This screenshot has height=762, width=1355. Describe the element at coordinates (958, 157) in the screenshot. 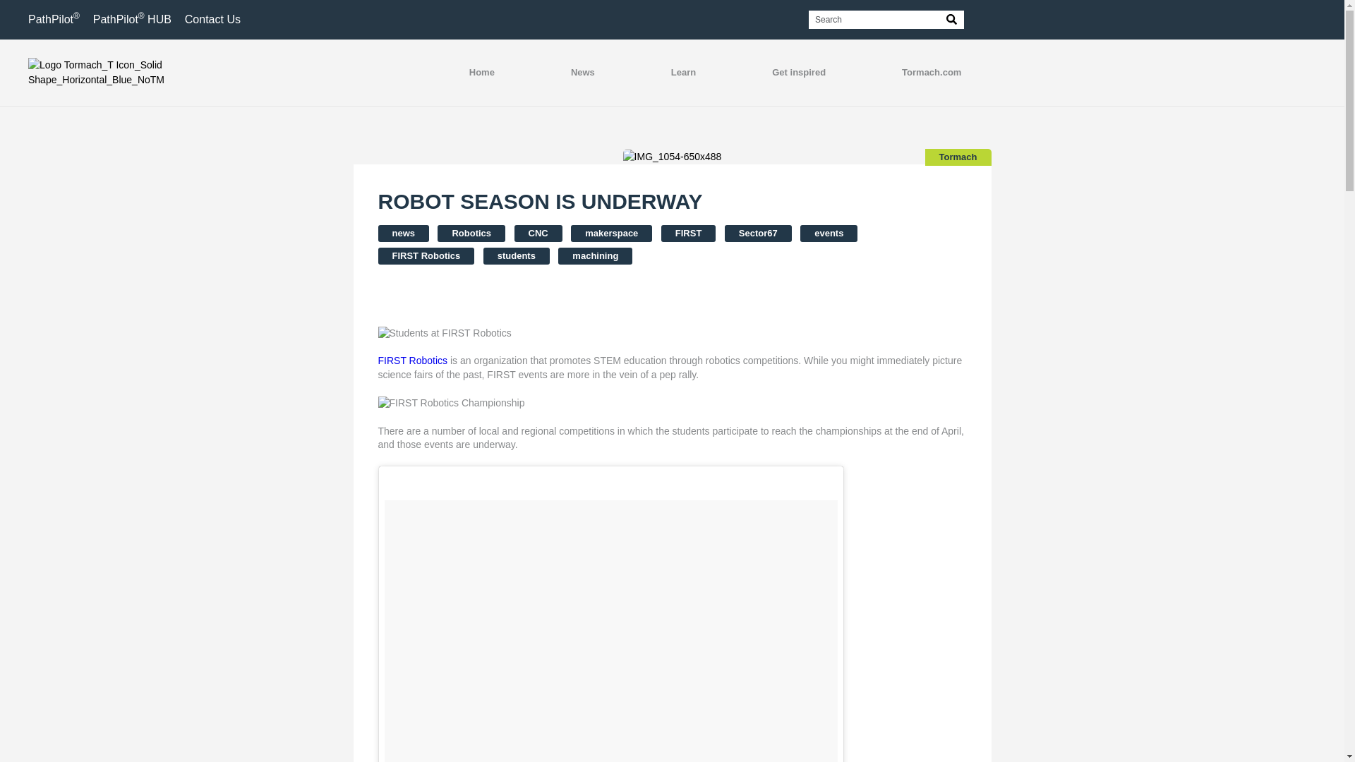

I see `Tormach` at that location.